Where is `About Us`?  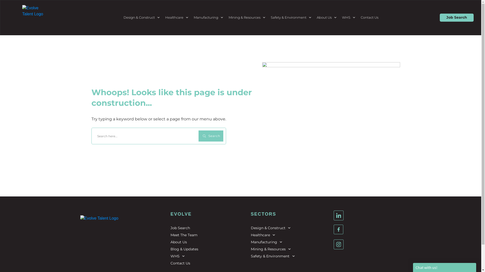 About Us is located at coordinates (179, 242).